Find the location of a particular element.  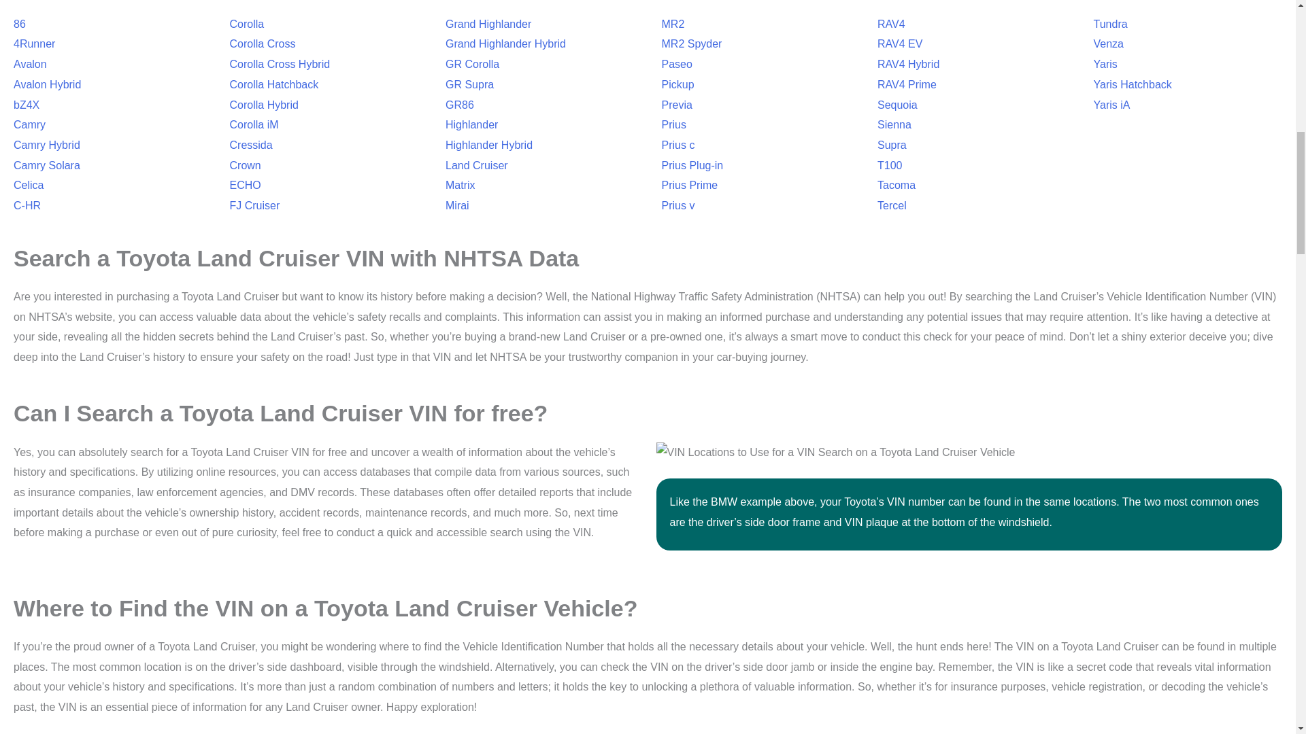

86 is located at coordinates (19, 24).